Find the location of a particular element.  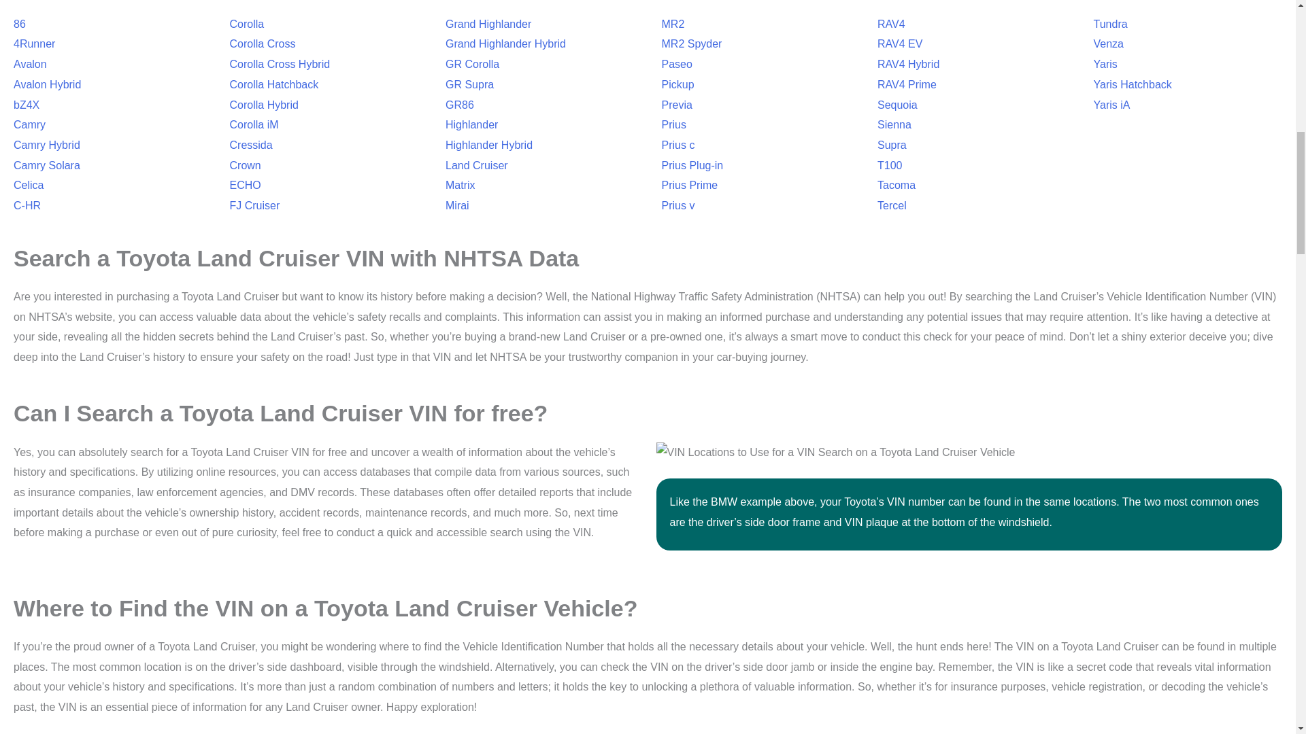

86 is located at coordinates (19, 24).